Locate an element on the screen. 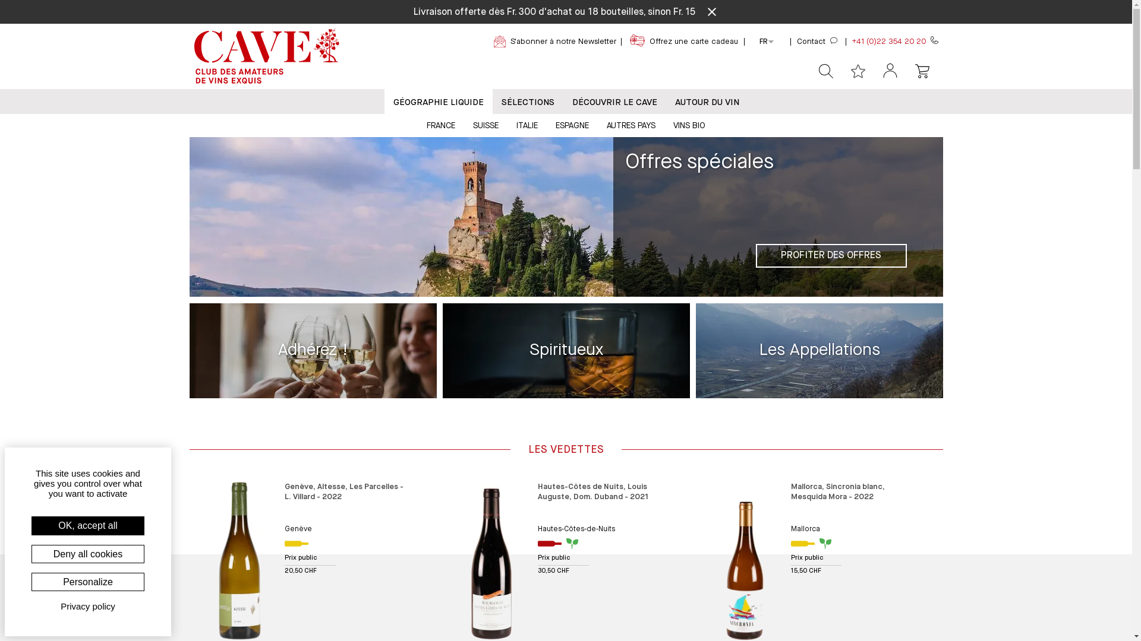  Deny all cookies is located at coordinates (88, 554).